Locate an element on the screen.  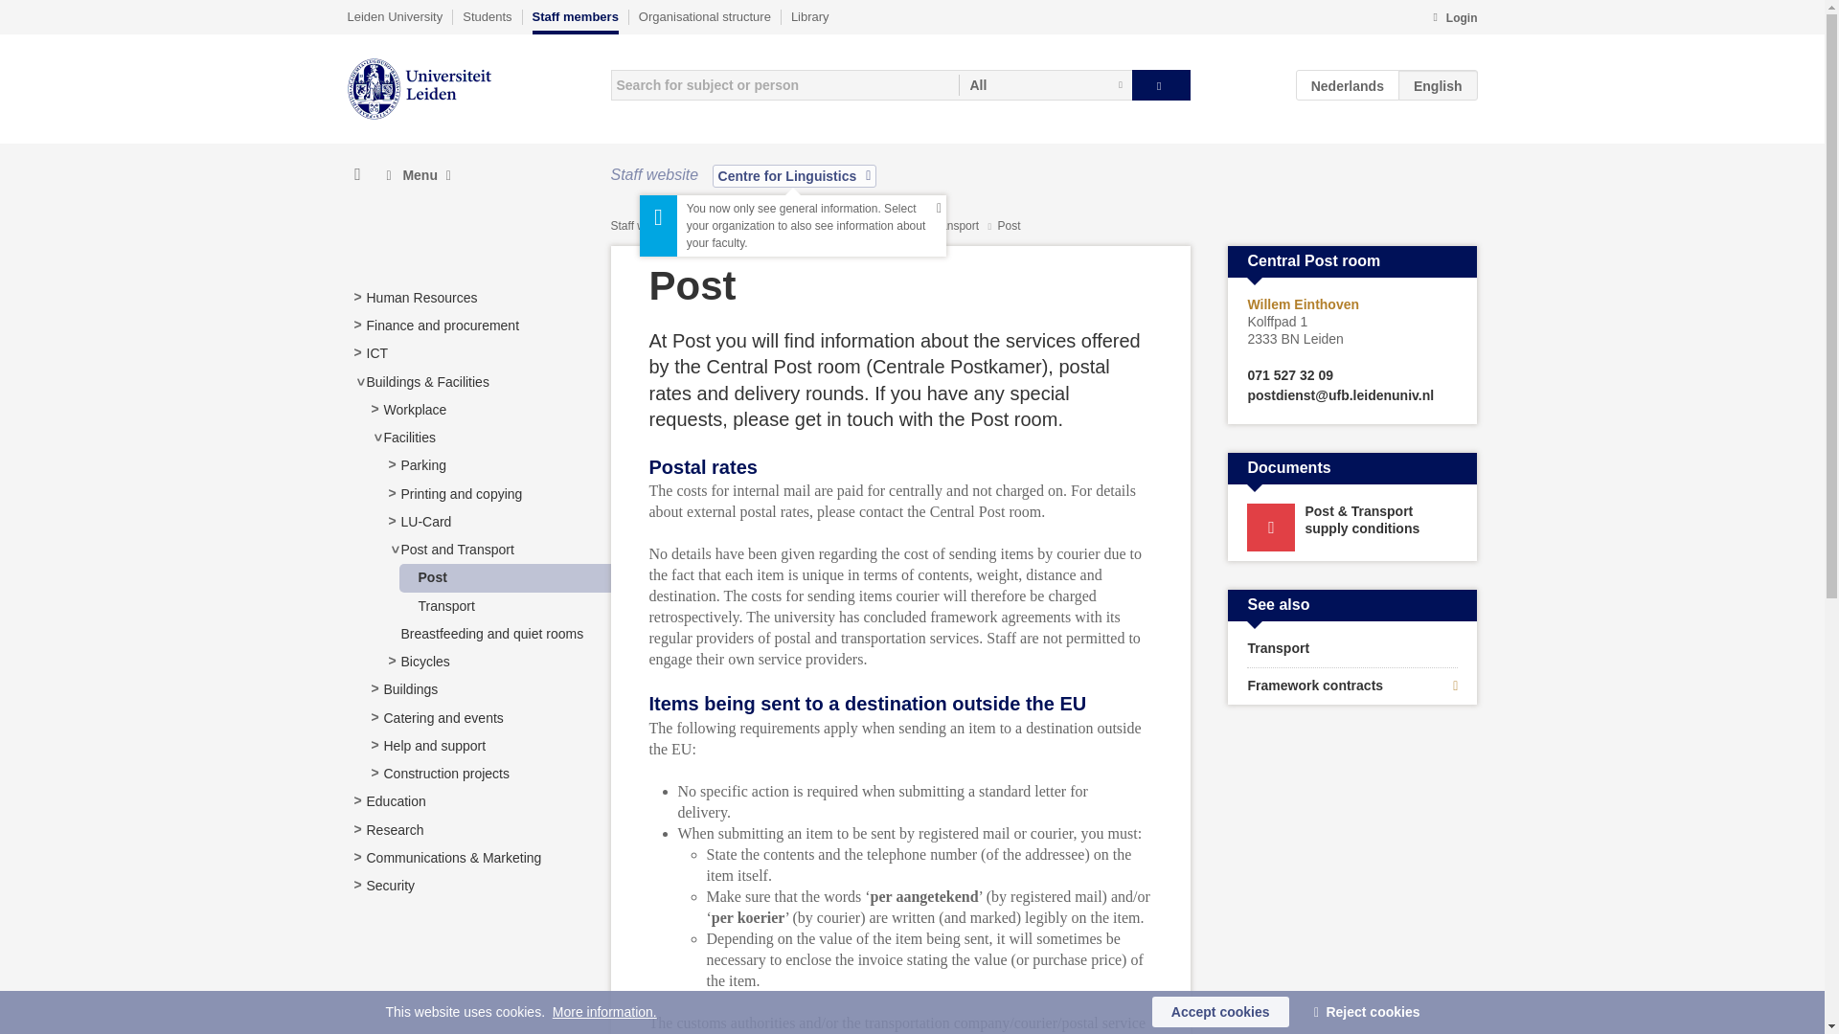
Organisational structure is located at coordinates (704, 16).